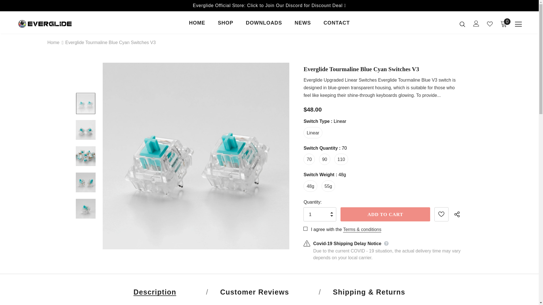  What do you see at coordinates (503, 24) in the screenshot?
I see `0` at bounding box center [503, 24].